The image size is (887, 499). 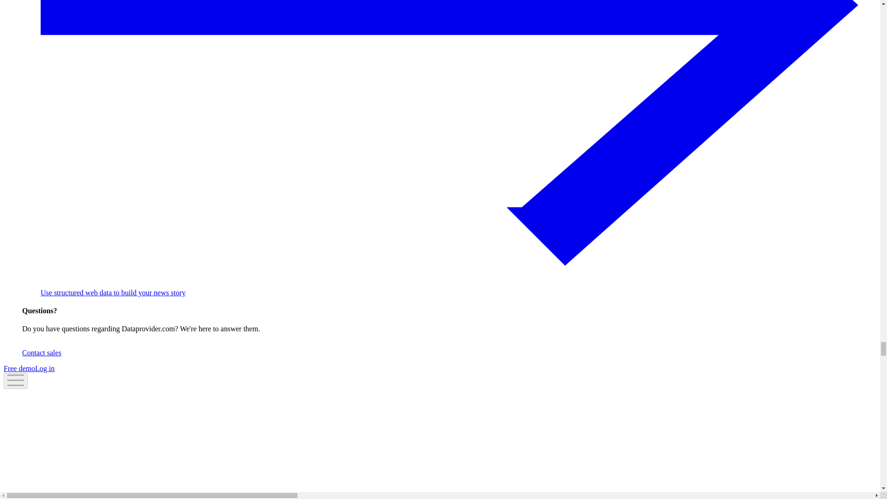 I want to click on Free demo, so click(x=19, y=368).